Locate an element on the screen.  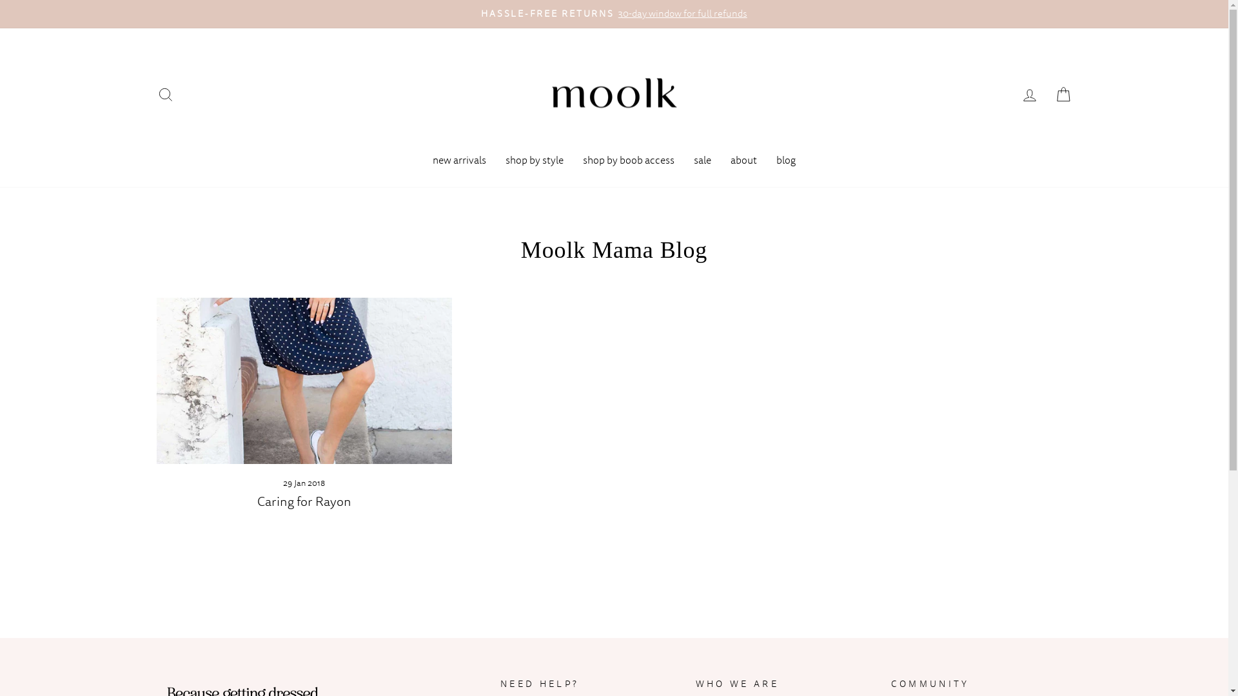
Search is located at coordinates (165, 95).